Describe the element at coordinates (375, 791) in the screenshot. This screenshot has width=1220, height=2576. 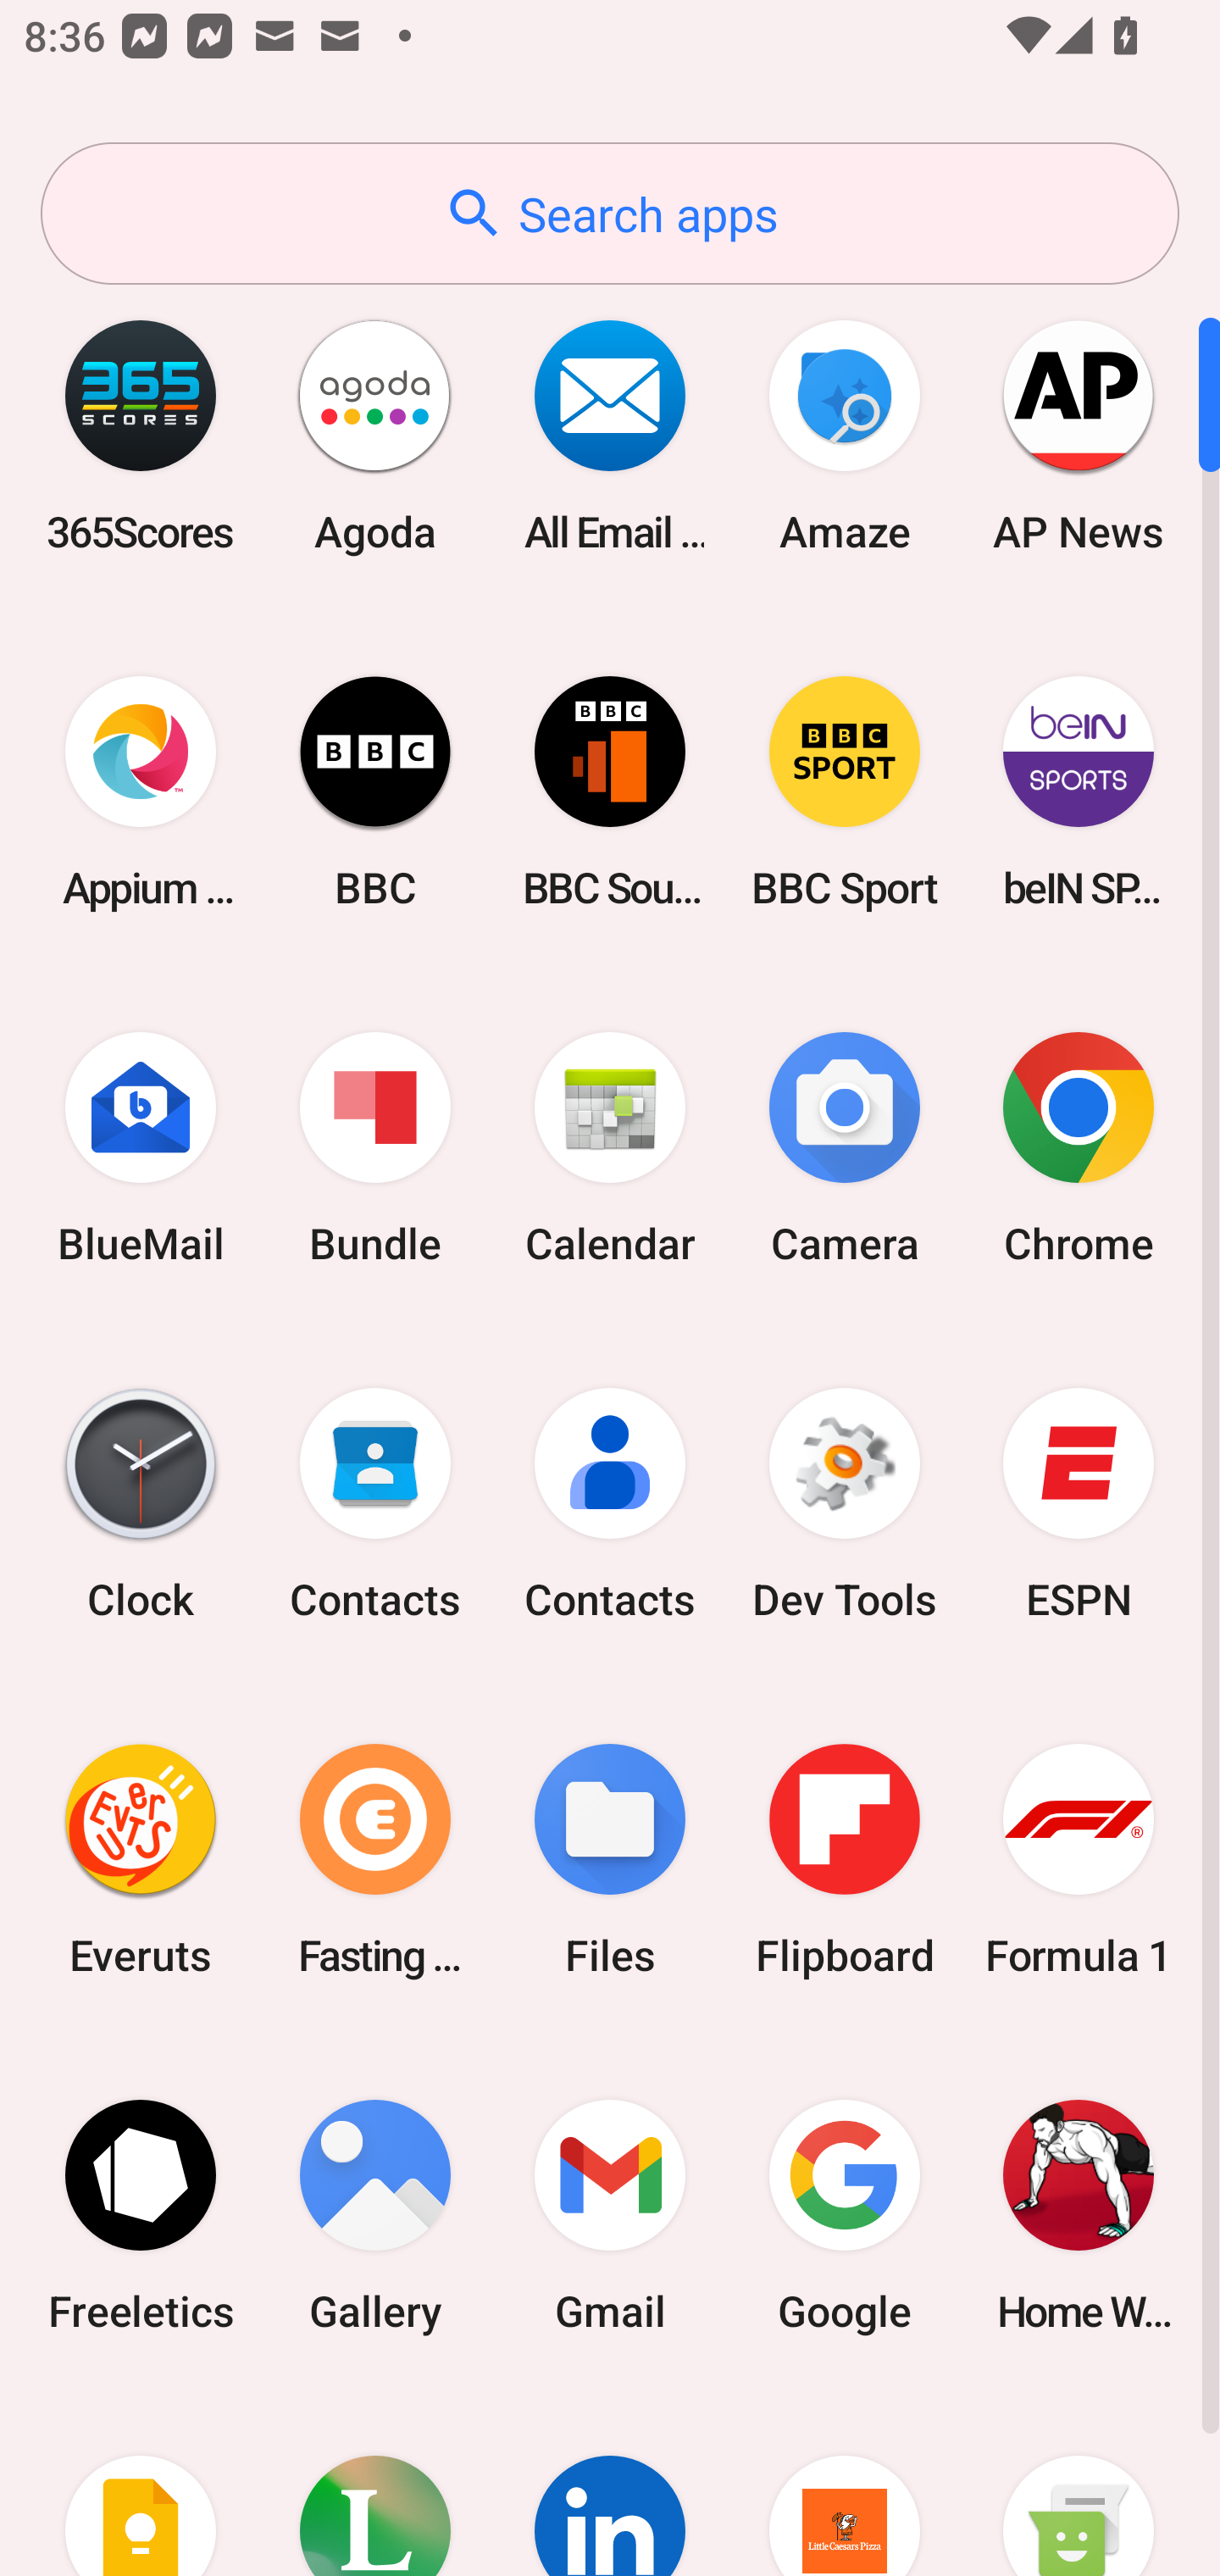
I see `BBC` at that location.